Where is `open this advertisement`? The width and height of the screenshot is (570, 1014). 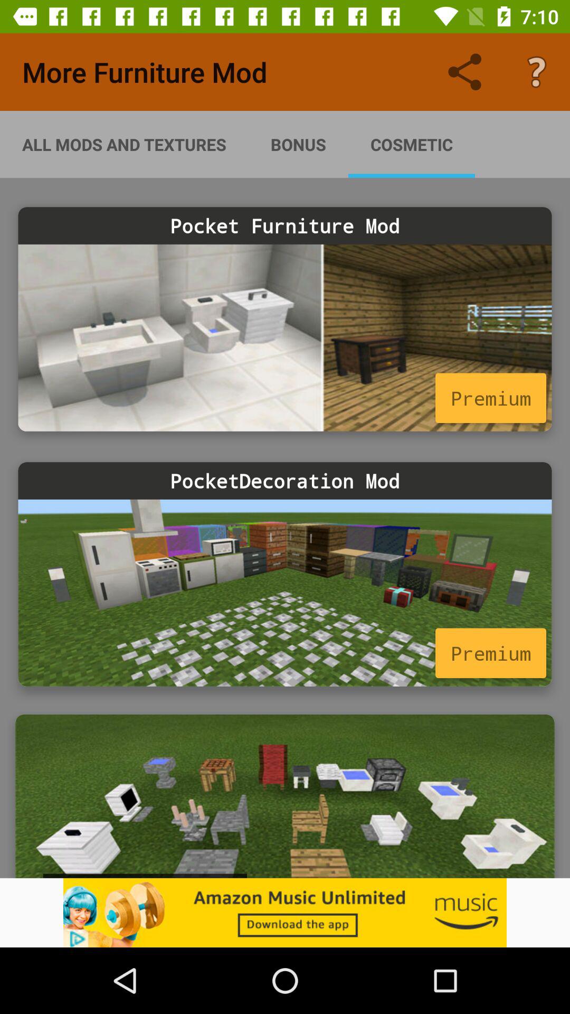
open this advertisement is located at coordinates (285, 796).